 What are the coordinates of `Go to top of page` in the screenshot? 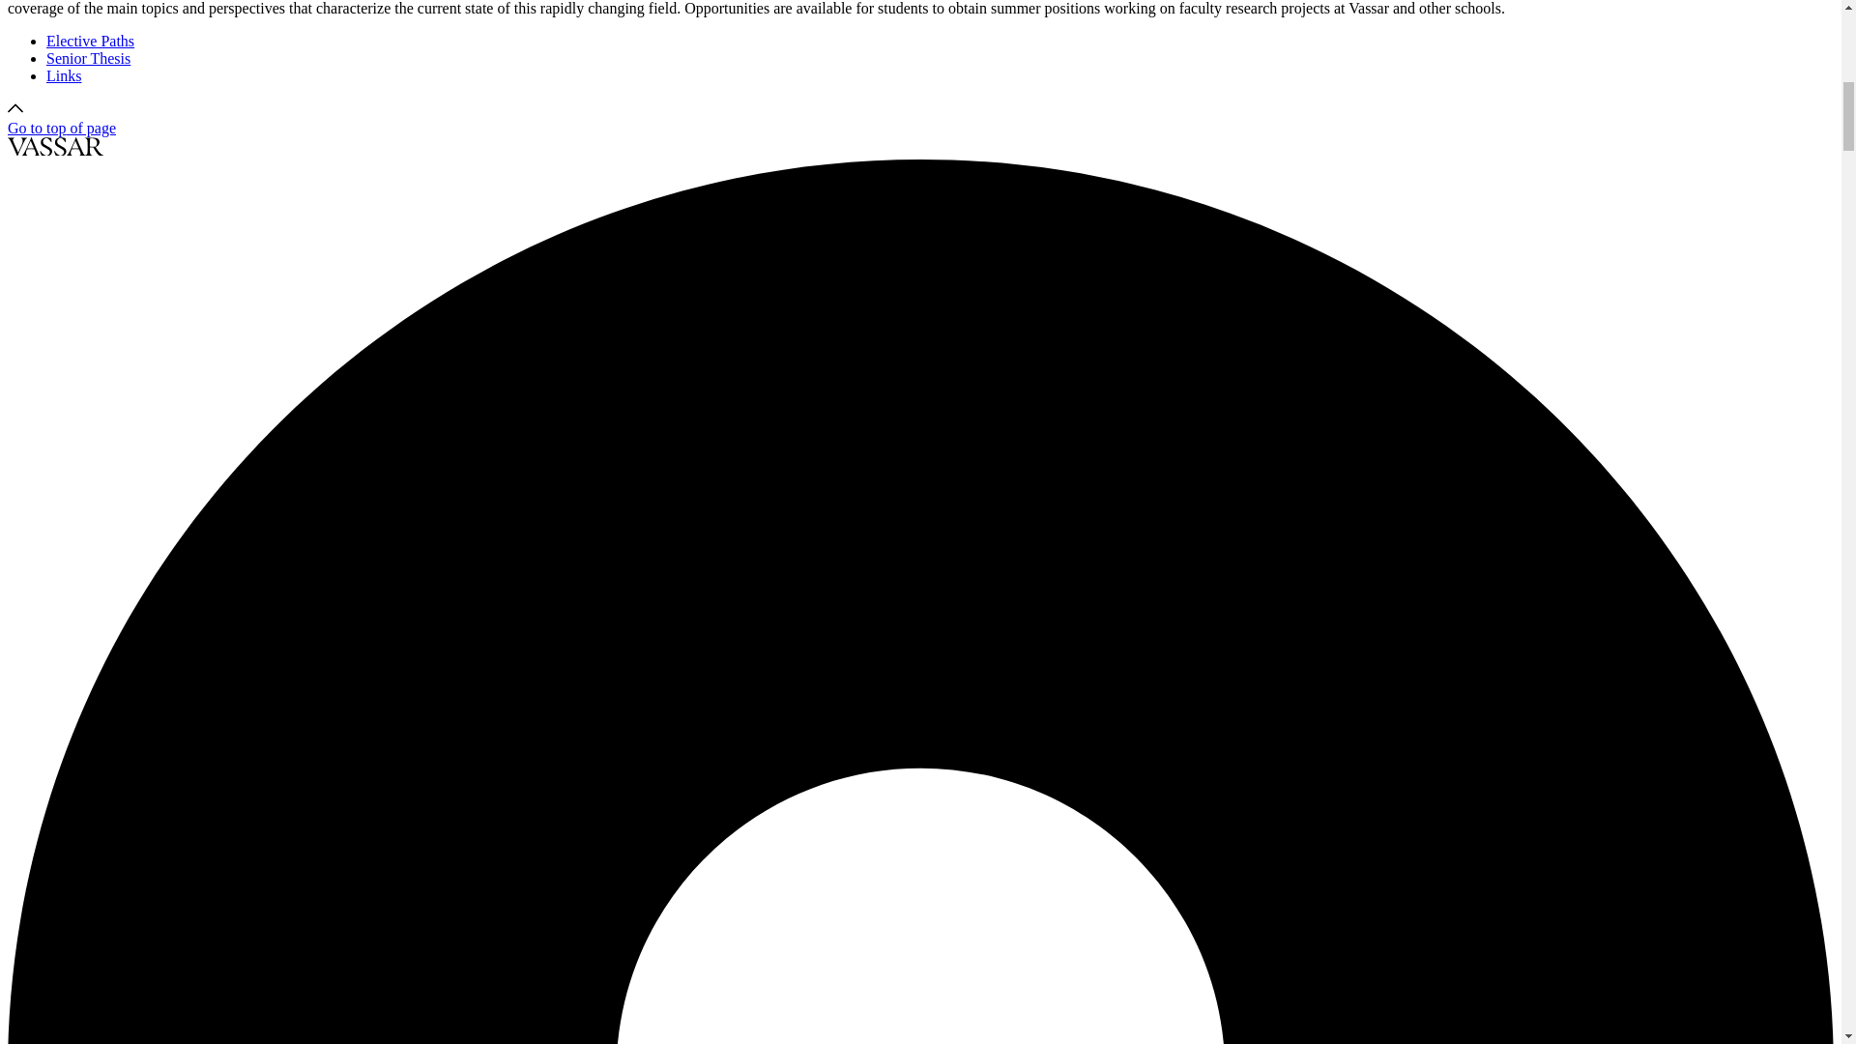 It's located at (61, 119).